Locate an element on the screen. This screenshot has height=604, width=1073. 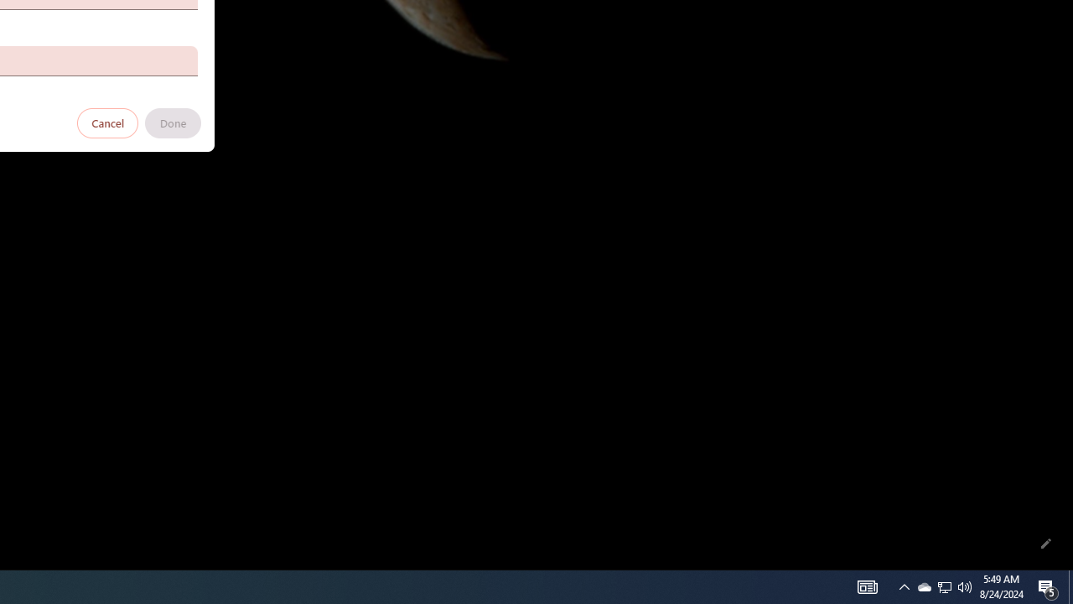
Action Center, 5 new notifications is located at coordinates (944, 587).